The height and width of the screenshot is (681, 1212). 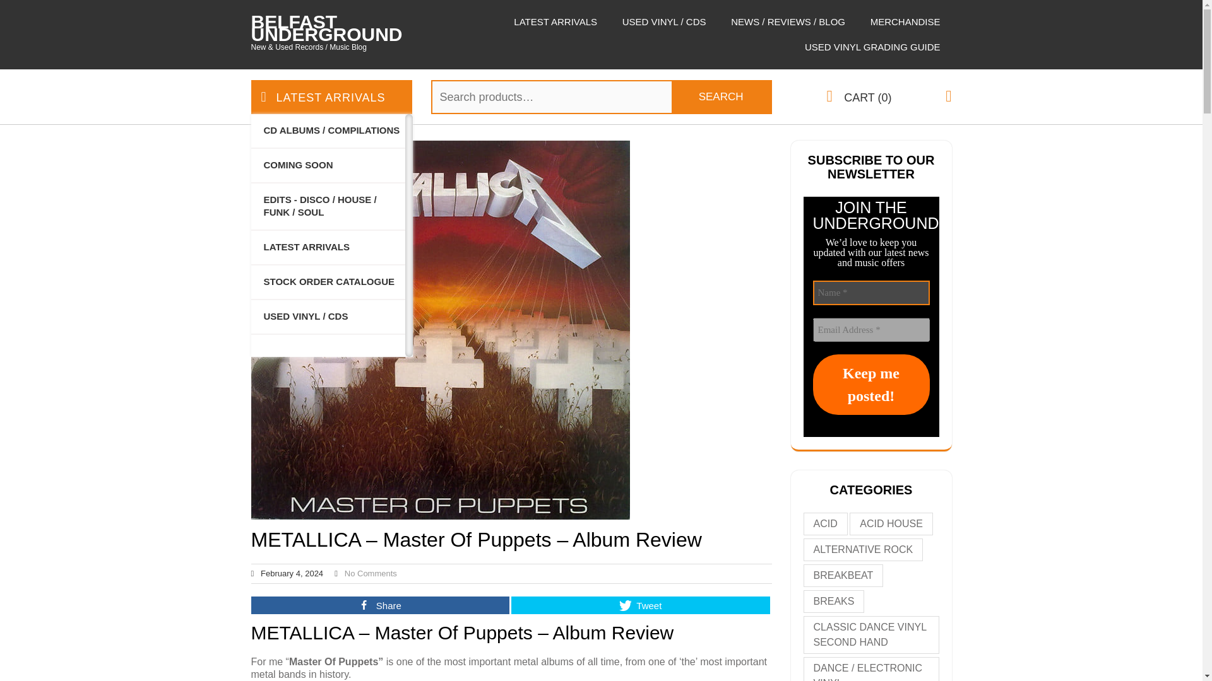 What do you see at coordinates (640, 605) in the screenshot?
I see `Tweet` at bounding box center [640, 605].